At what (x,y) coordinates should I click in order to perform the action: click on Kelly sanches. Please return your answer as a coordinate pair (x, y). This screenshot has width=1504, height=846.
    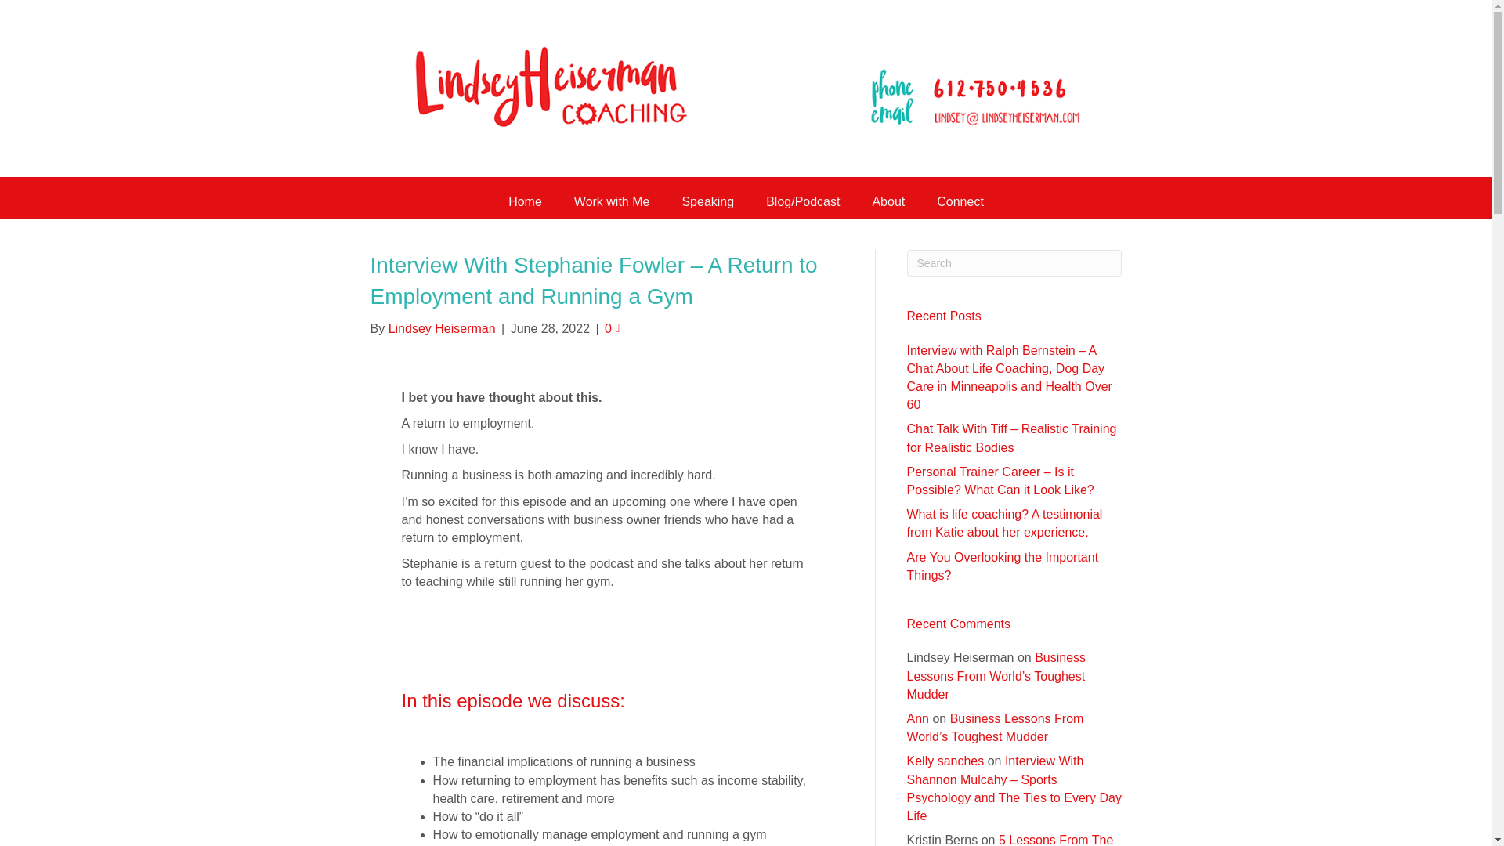
    Looking at the image, I should click on (945, 761).